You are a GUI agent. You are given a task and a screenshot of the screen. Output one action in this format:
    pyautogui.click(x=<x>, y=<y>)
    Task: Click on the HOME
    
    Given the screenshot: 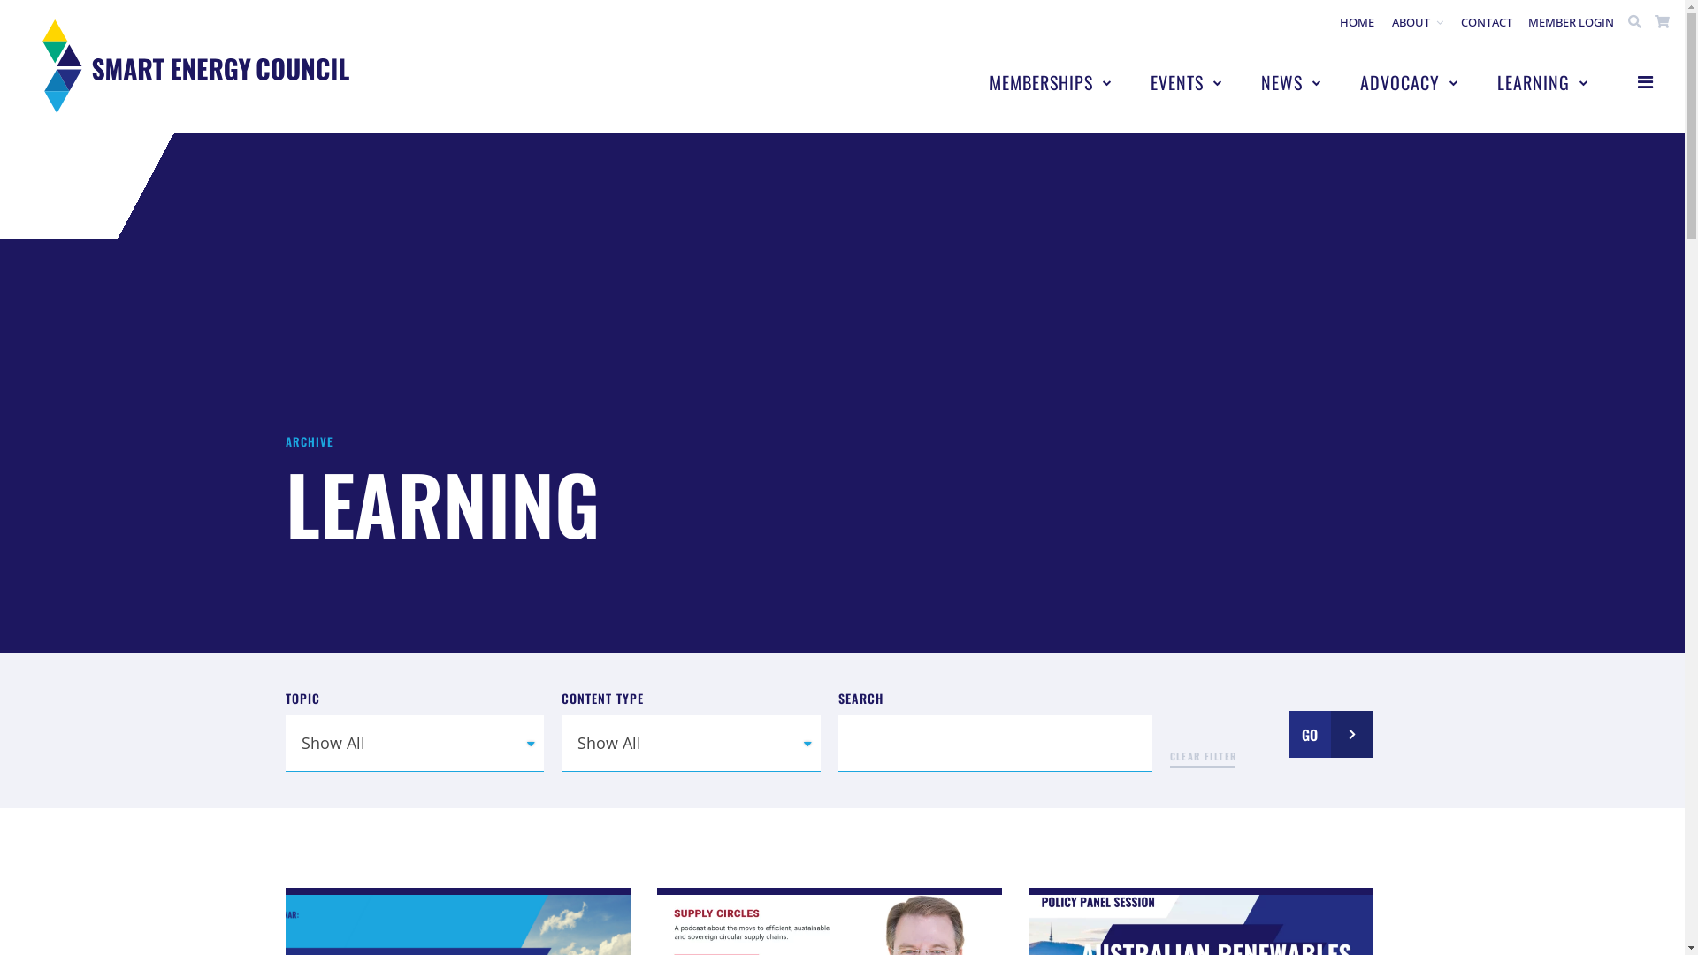 What is the action you would take?
    pyautogui.click(x=1357, y=21)
    